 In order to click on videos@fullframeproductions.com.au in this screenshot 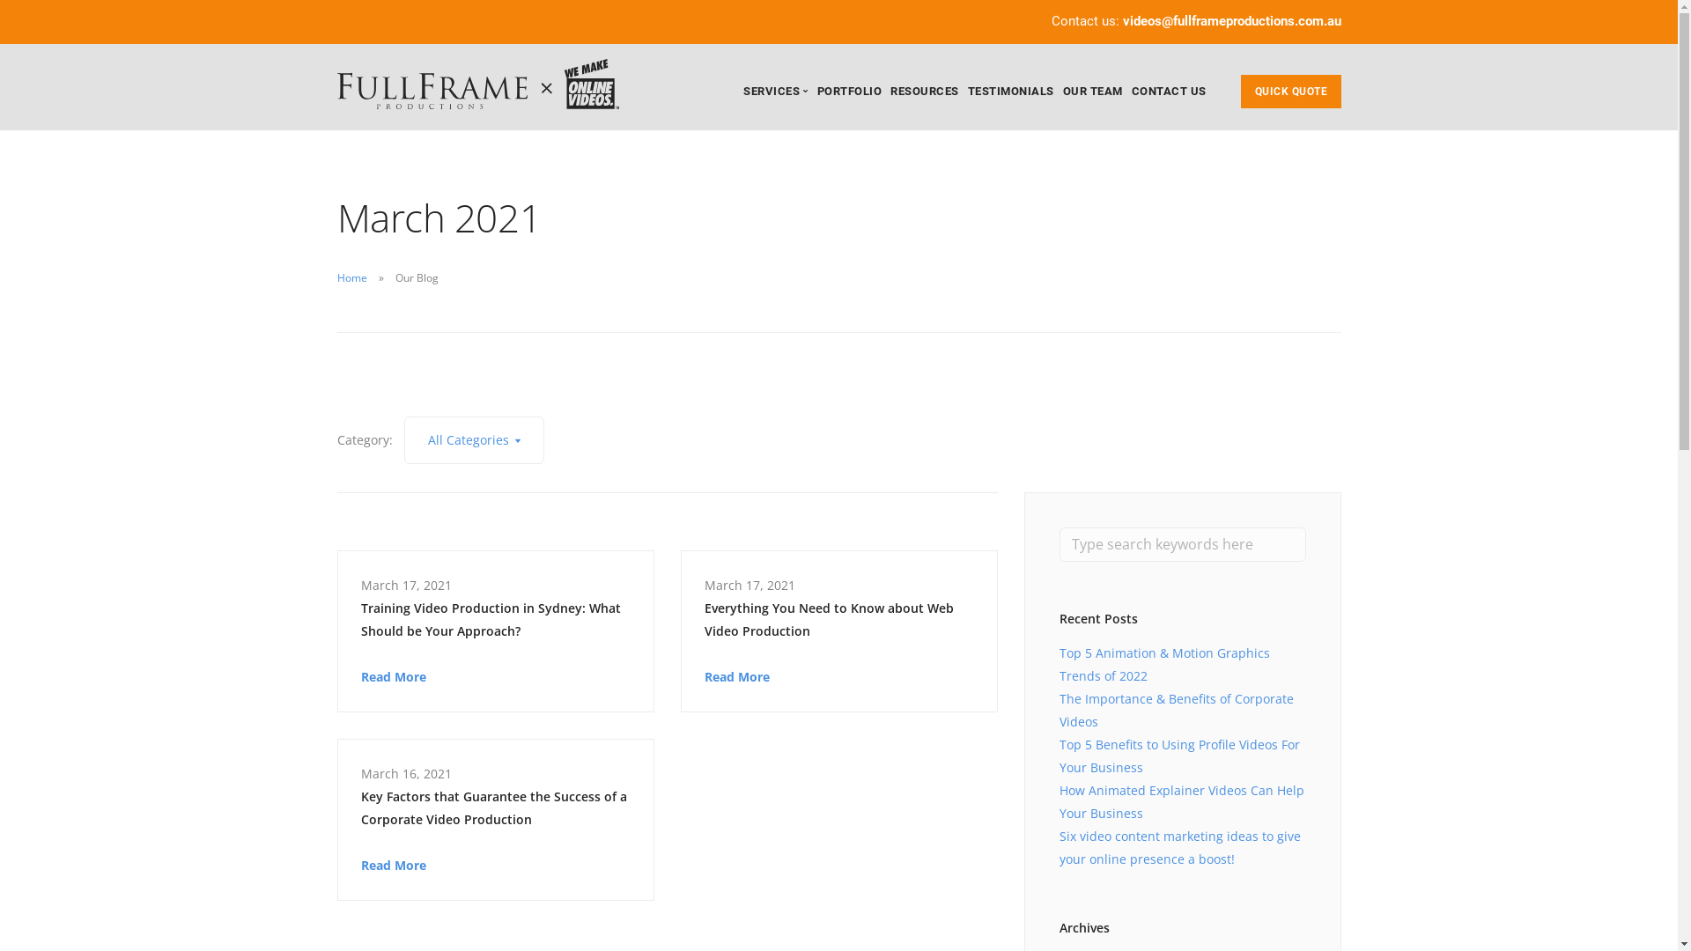, I will do `click(1231, 21)`.